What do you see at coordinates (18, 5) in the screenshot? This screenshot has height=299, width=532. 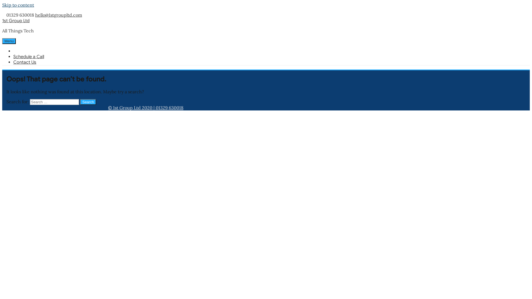 I see `Skip to content` at bounding box center [18, 5].